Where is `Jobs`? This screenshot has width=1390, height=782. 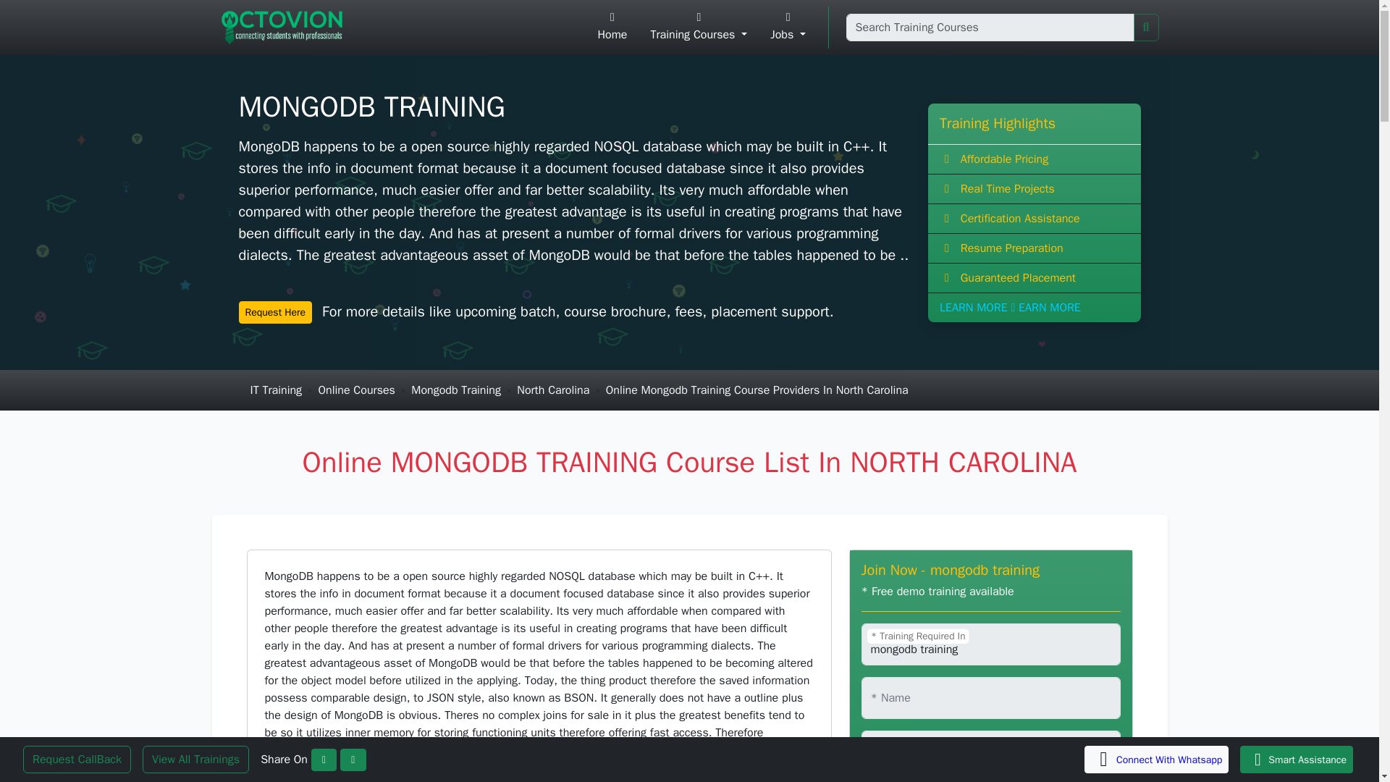
Jobs is located at coordinates (788, 28).